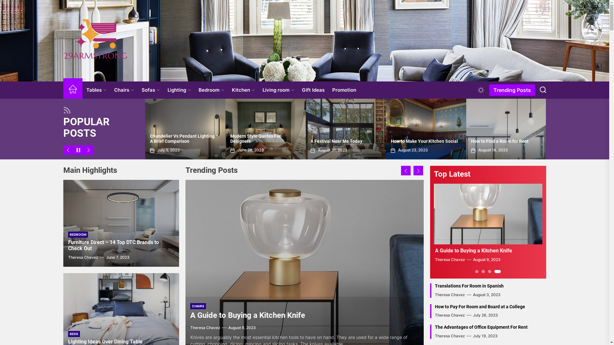 The width and height of the screenshot is (614, 345). I want to click on BEDROOM, so click(78, 234).